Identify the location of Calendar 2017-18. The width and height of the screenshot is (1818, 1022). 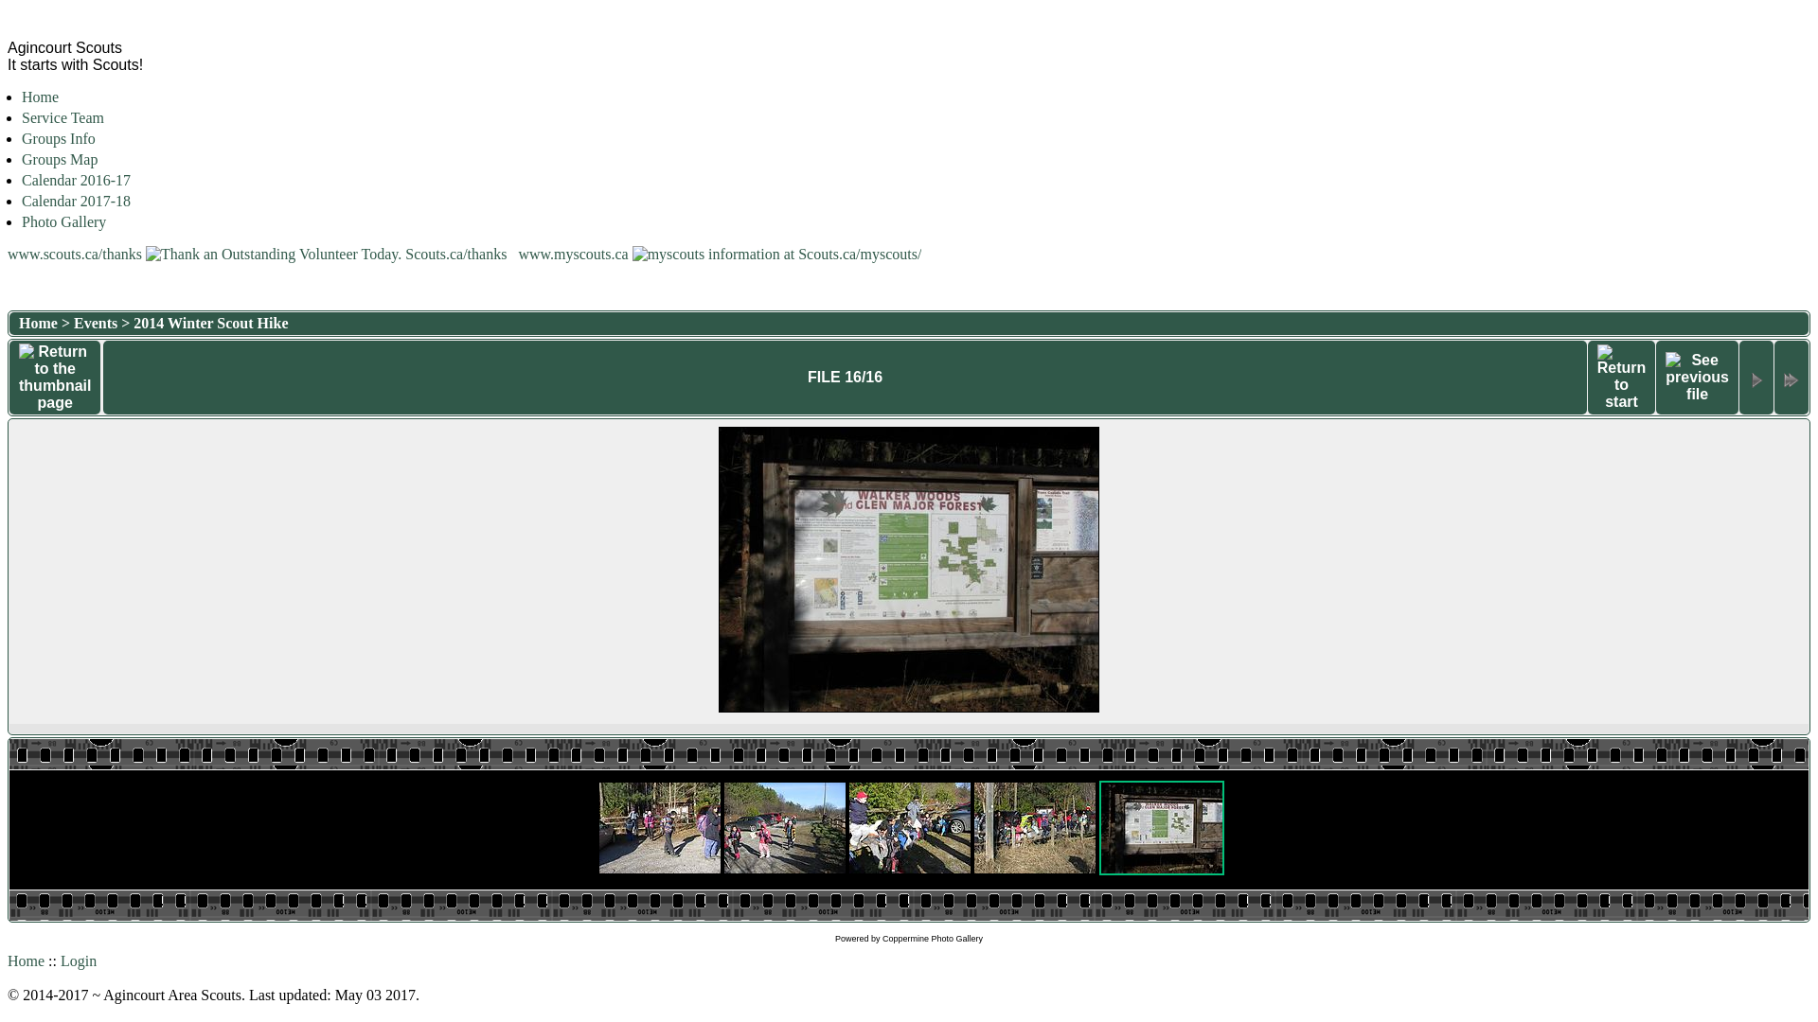
(76, 201).